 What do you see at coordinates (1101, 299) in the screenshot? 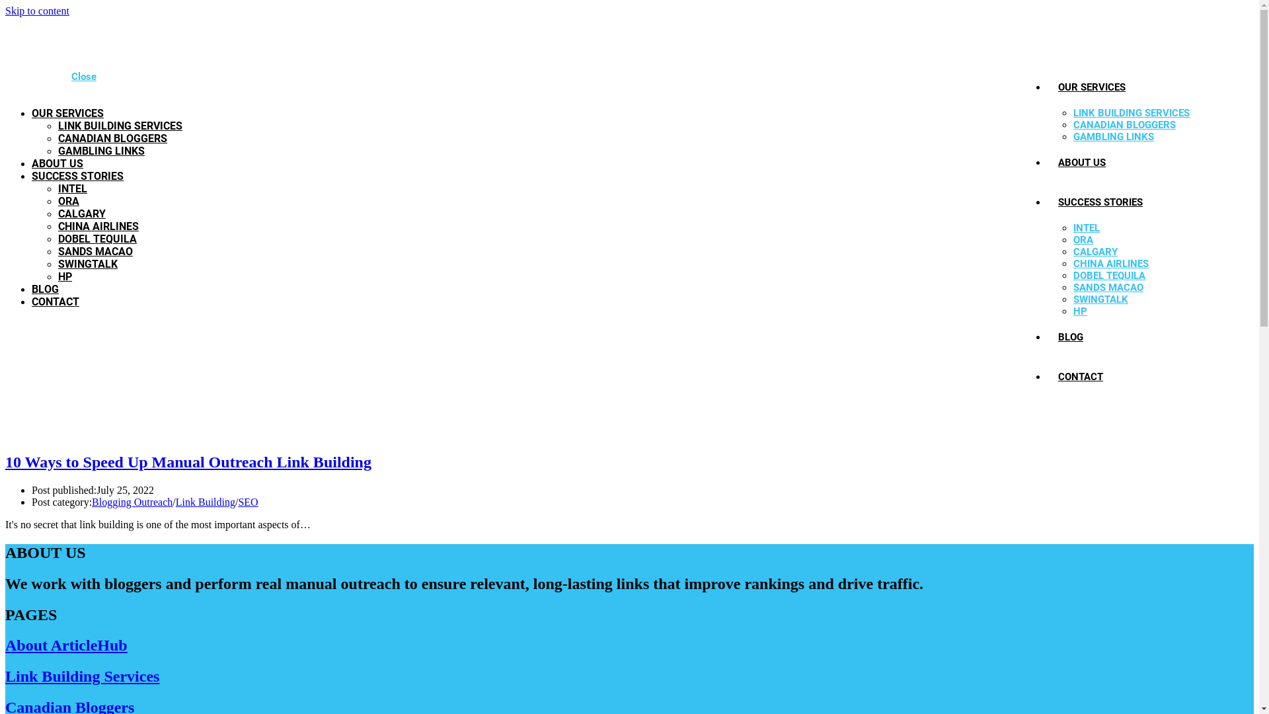
I see `SWINGTALK` at bounding box center [1101, 299].